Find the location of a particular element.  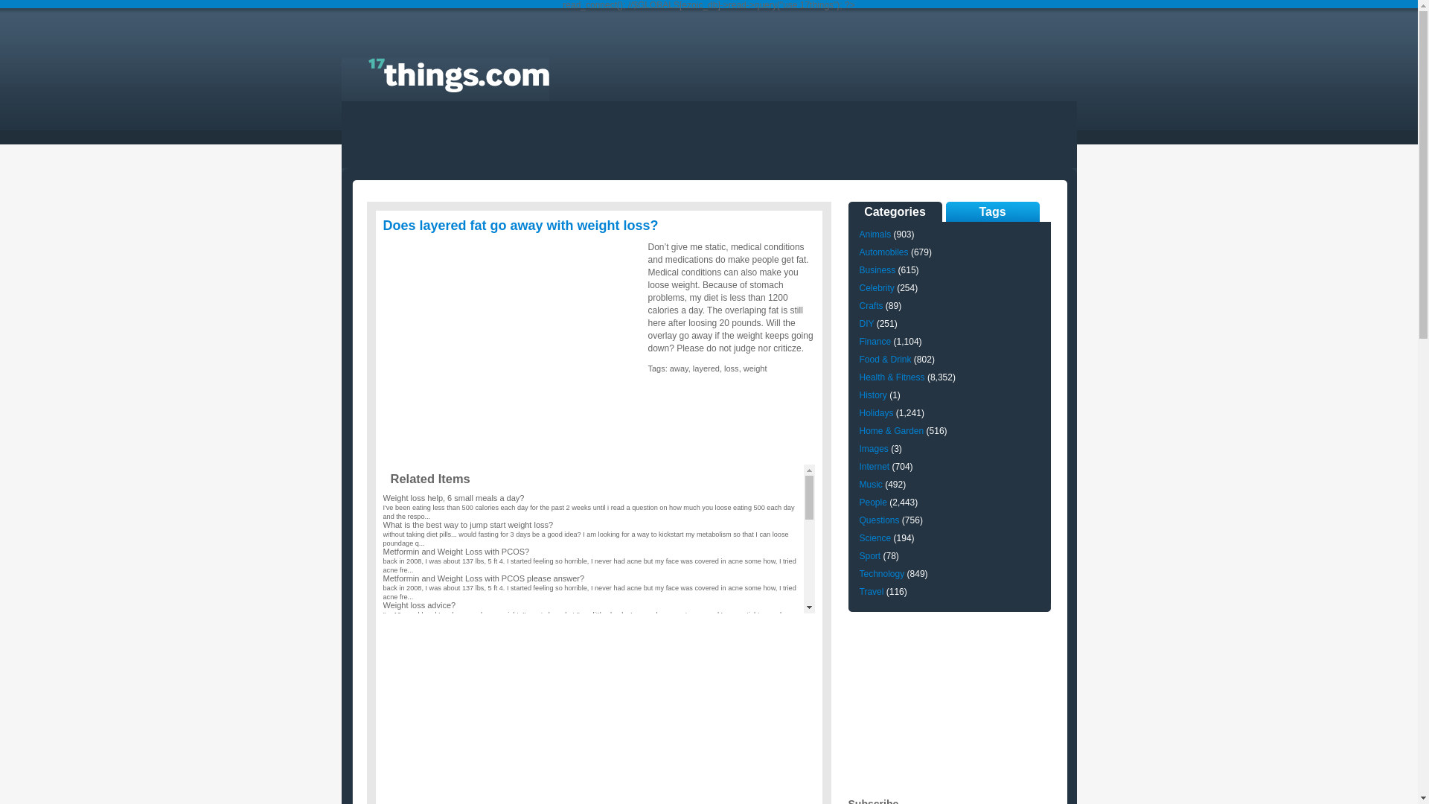

People is located at coordinates (872, 502).